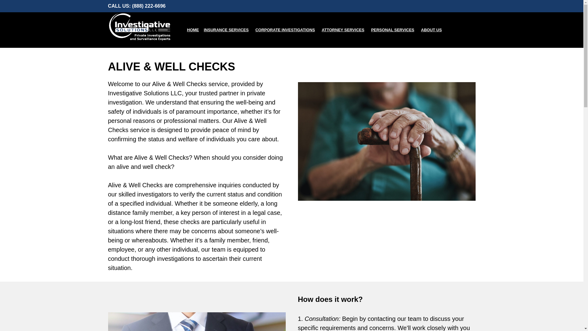  What do you see at coordinates (394, 30) in the screenshot?
I see `PERSONAL SERVICES` at bounding box center [394, 30].